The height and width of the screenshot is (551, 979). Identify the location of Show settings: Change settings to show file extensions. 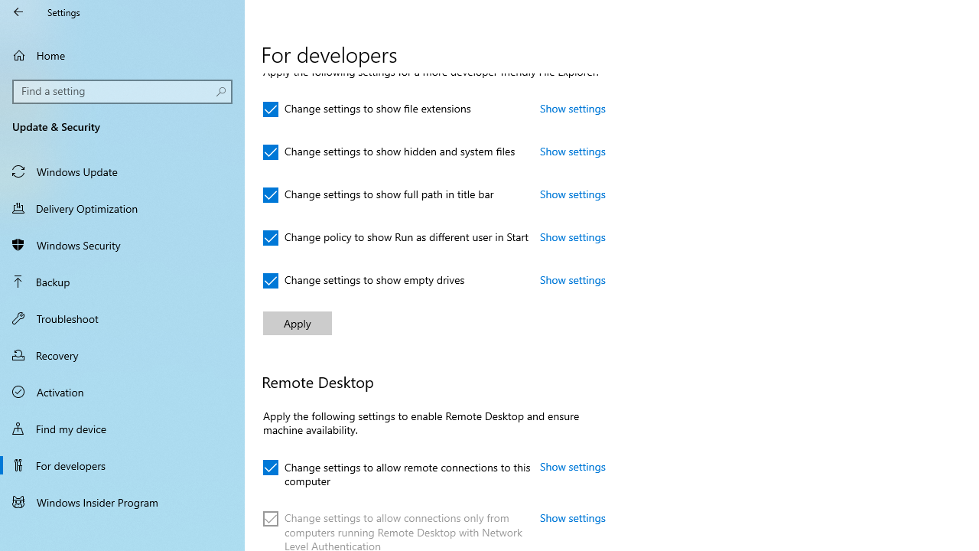
(573, 108).